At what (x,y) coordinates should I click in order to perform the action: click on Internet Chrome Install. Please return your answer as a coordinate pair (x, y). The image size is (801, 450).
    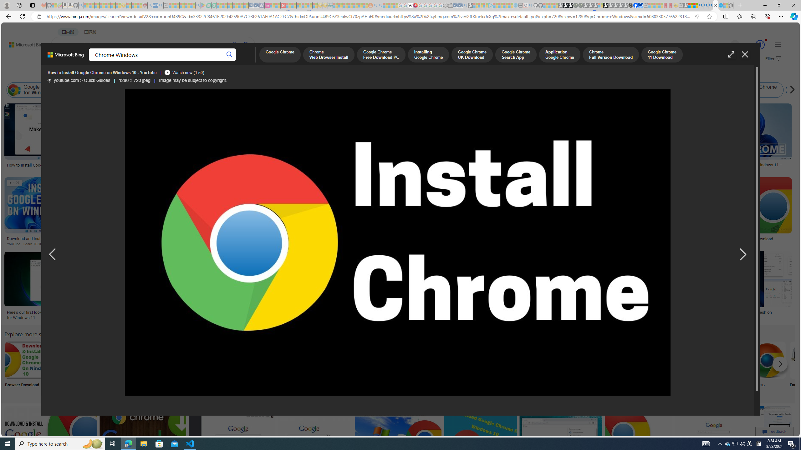
    Looking at the image, I should click on (402, 90).